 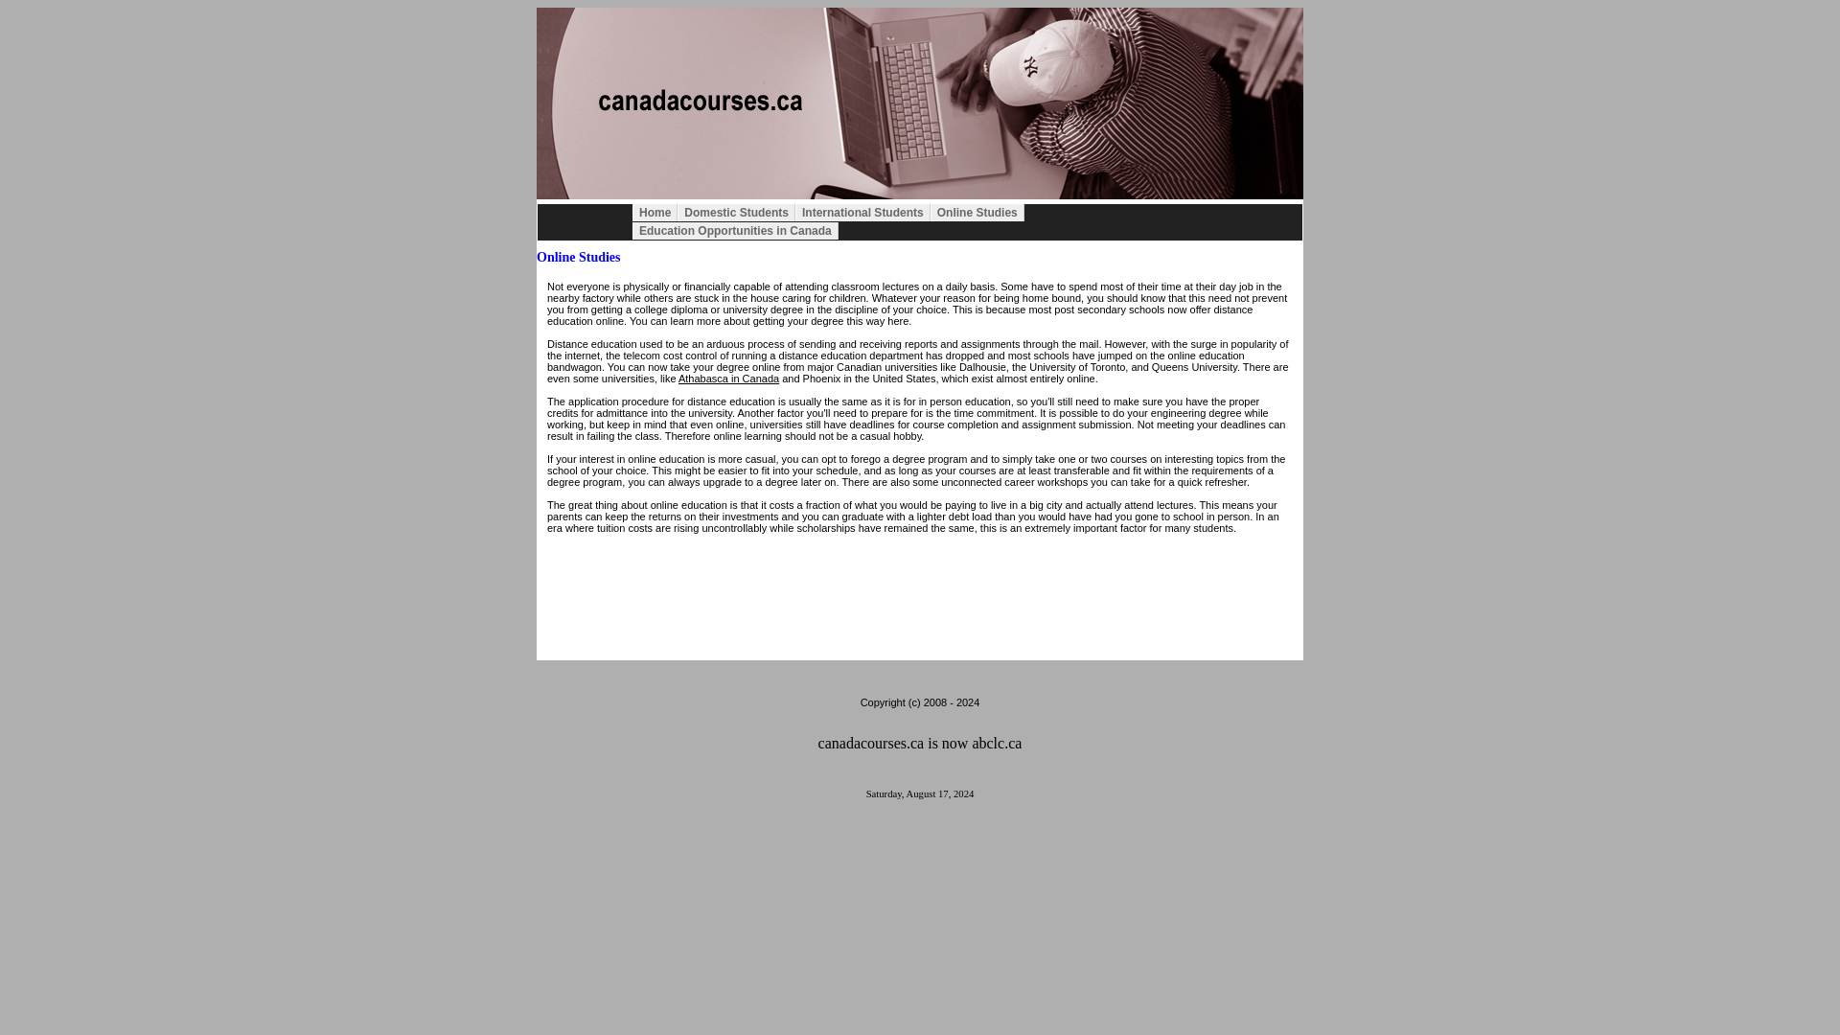 I want to click on International Students, so click(x=862, y=213).